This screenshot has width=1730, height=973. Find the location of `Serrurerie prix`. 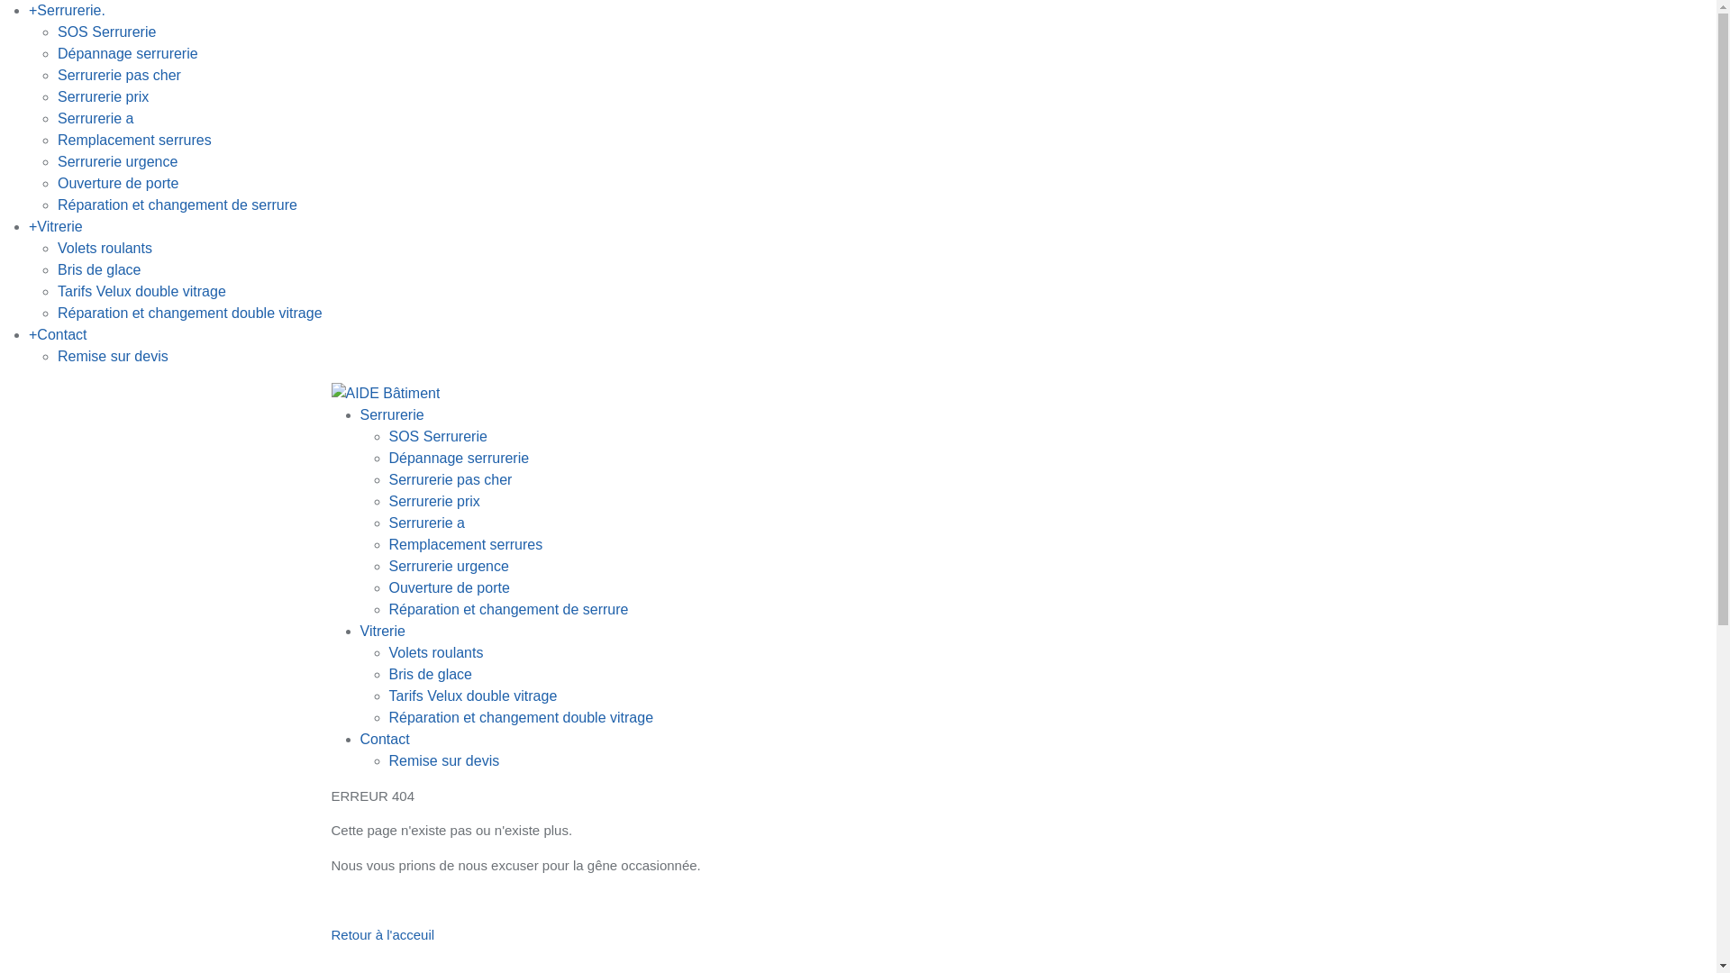

Serrurerie prix is located at coordinates (103, 97).